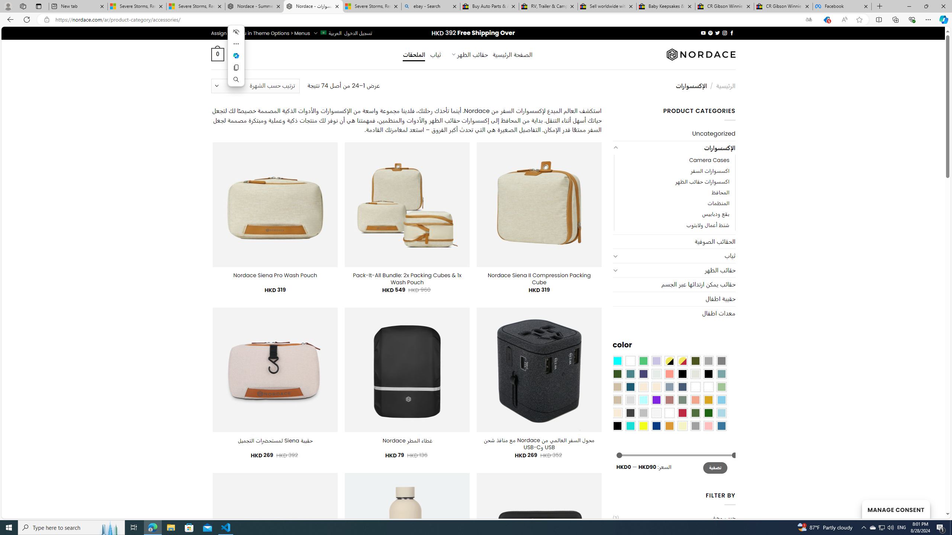 The width and height of the screenshot is (952, 535). I want to click on   0  , so click(217, 54).